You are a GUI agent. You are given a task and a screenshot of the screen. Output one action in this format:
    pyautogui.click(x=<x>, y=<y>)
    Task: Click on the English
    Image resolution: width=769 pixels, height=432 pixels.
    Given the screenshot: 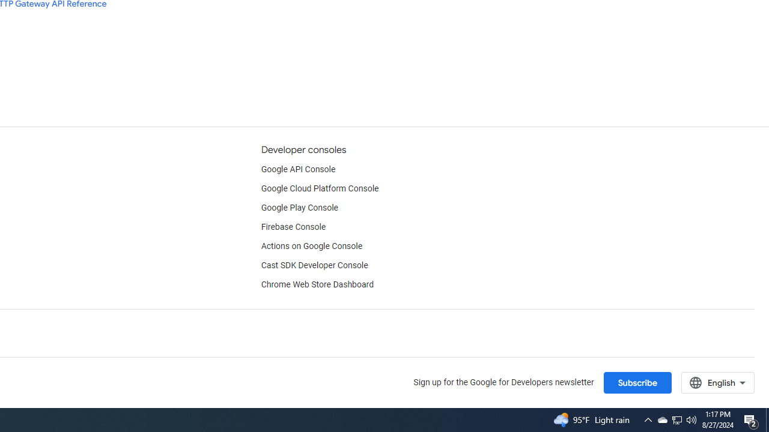 What is the action you would take?
    pyautogui.click(x=717, y=382)
    